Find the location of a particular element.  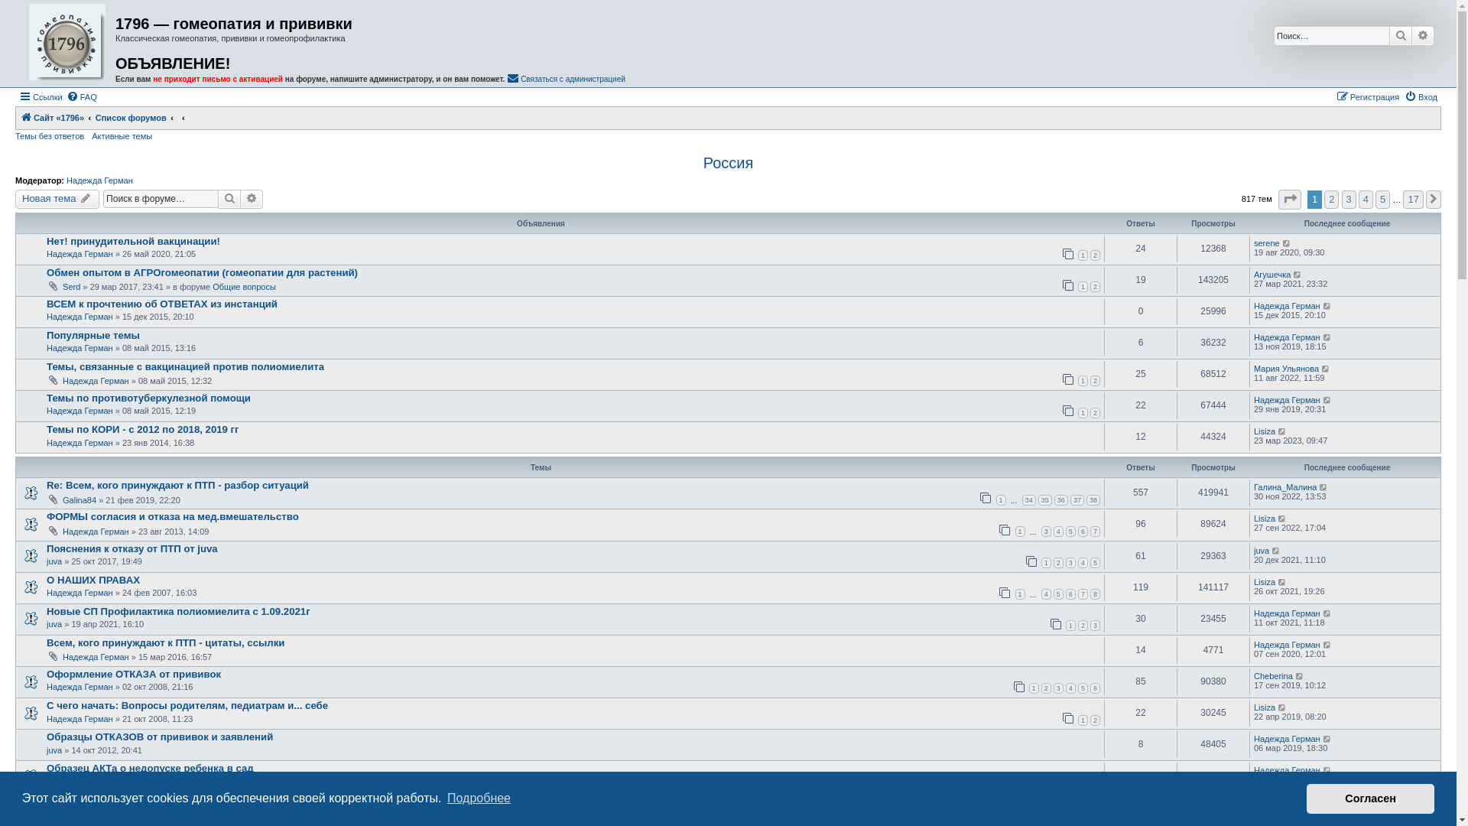

22 is located at coordinates (1093, 815).